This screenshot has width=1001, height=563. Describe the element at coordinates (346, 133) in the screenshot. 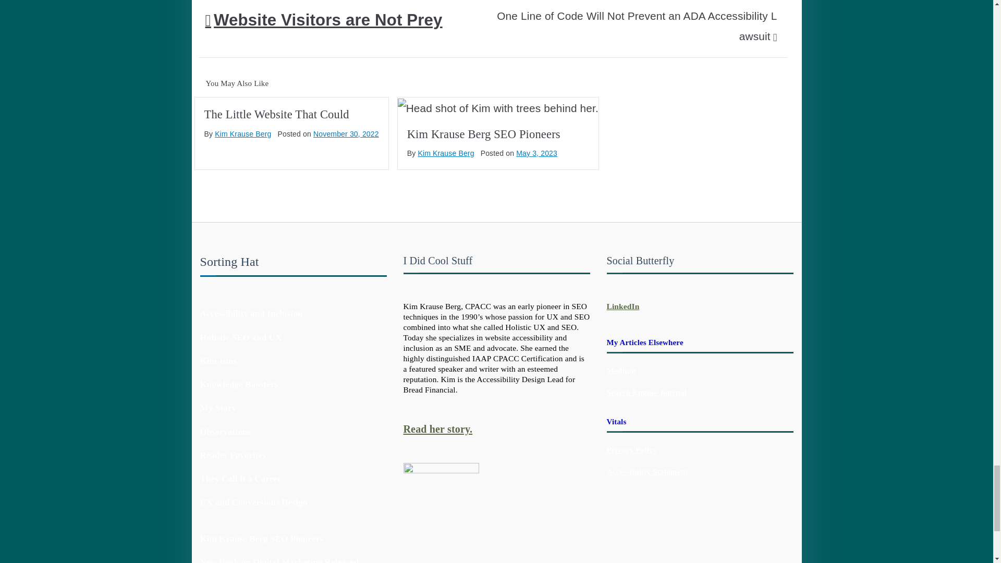

I see `November 30, 2022` at that location.